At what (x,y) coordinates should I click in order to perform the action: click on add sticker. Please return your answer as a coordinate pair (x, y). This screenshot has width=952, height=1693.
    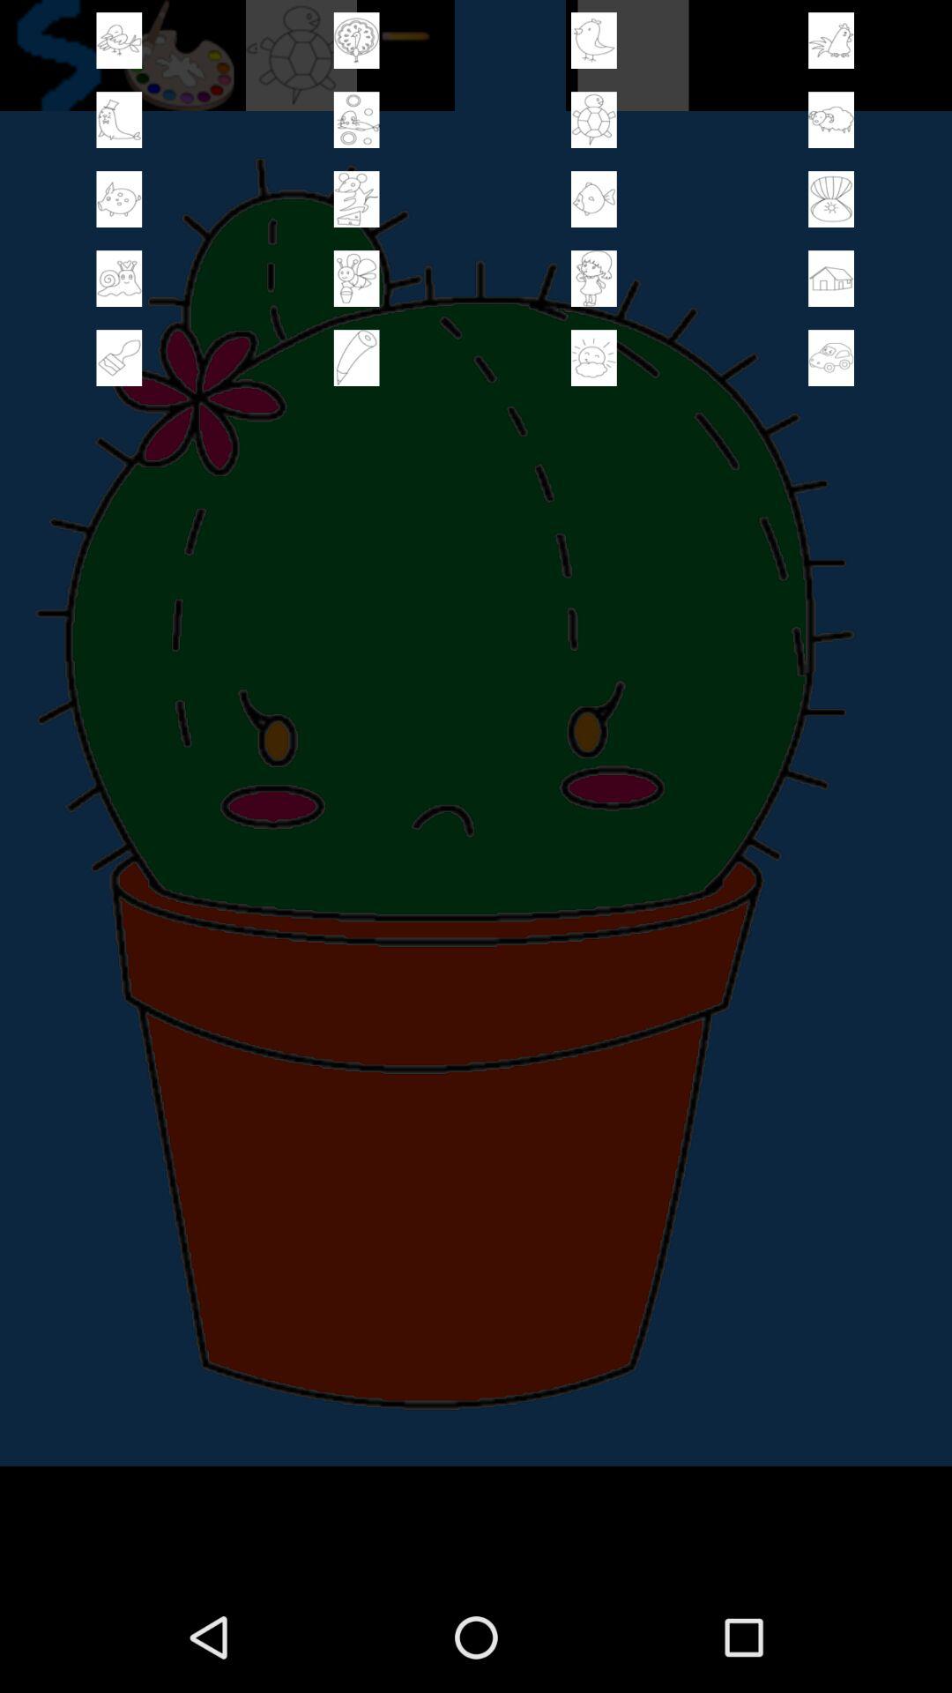
    Looking at the image, I should click on (831, 41).